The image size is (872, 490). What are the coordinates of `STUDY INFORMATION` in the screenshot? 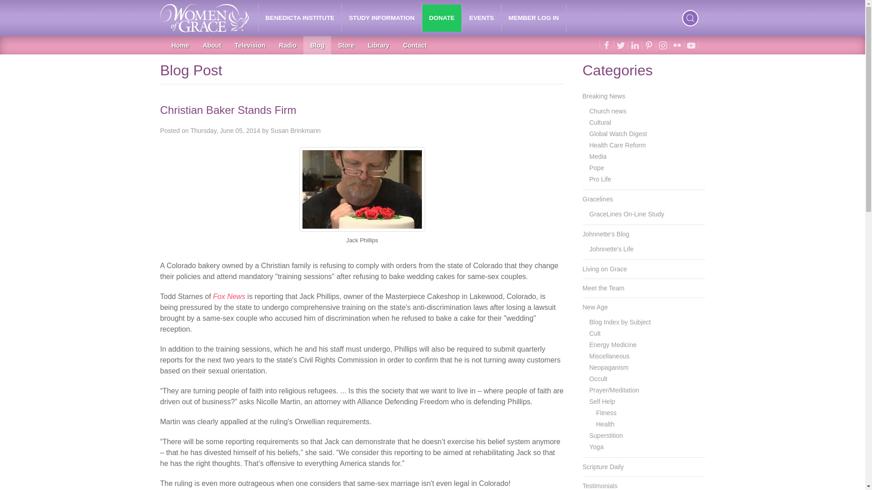 It's located at (381, 18).